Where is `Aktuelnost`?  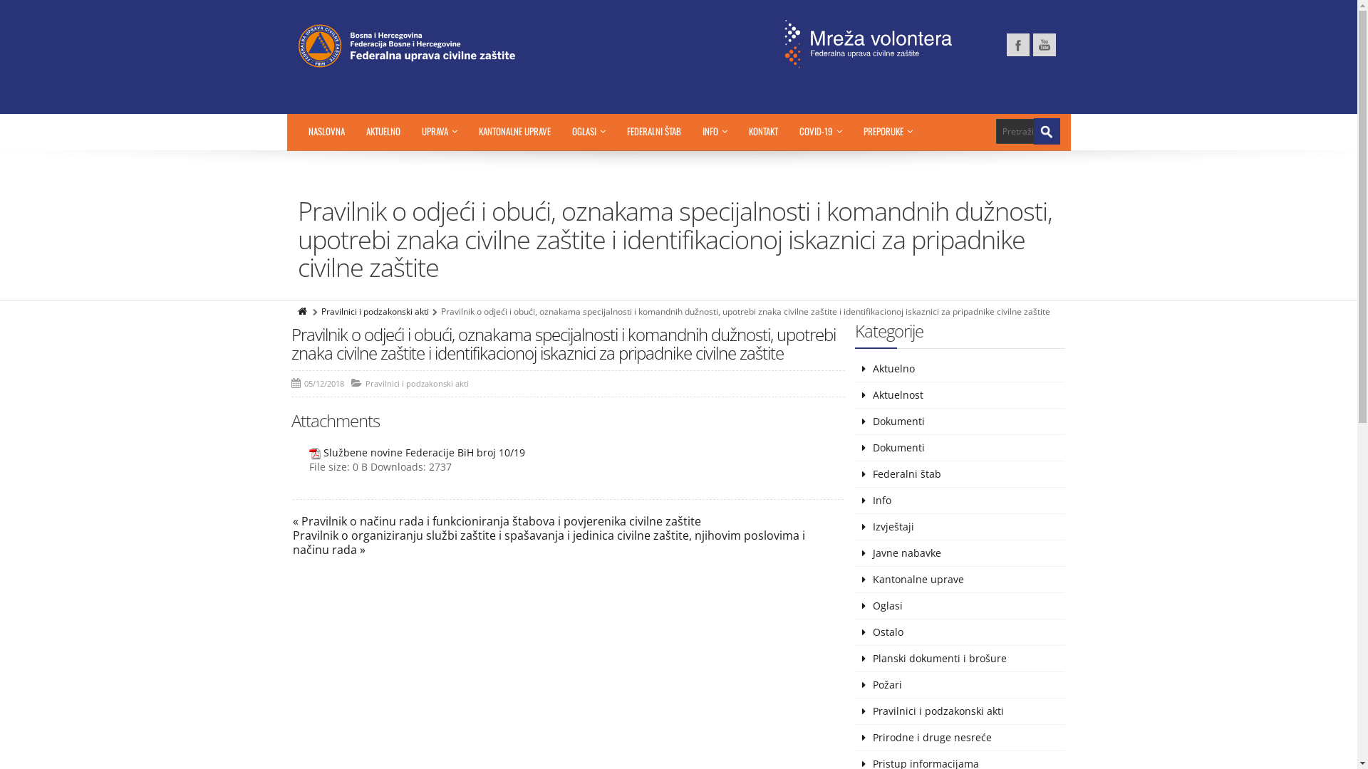
Aktuelnost is located at coordinates (960, 396).